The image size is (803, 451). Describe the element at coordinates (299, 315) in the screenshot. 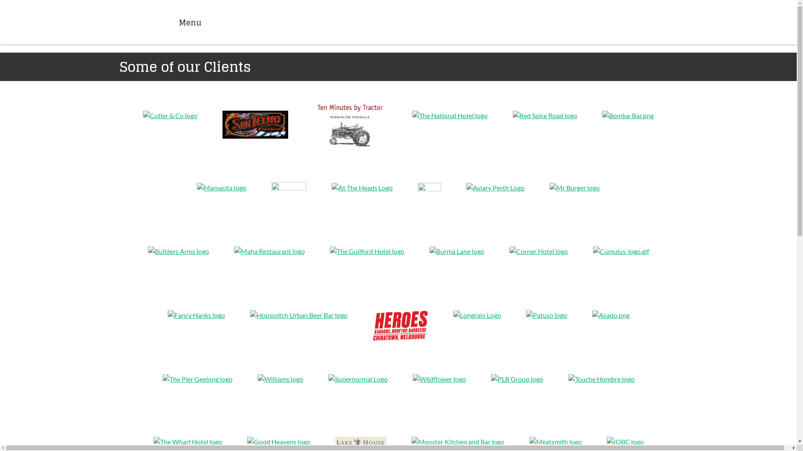

I see `Hopscotch Urban Beer Bar logo` at that location.